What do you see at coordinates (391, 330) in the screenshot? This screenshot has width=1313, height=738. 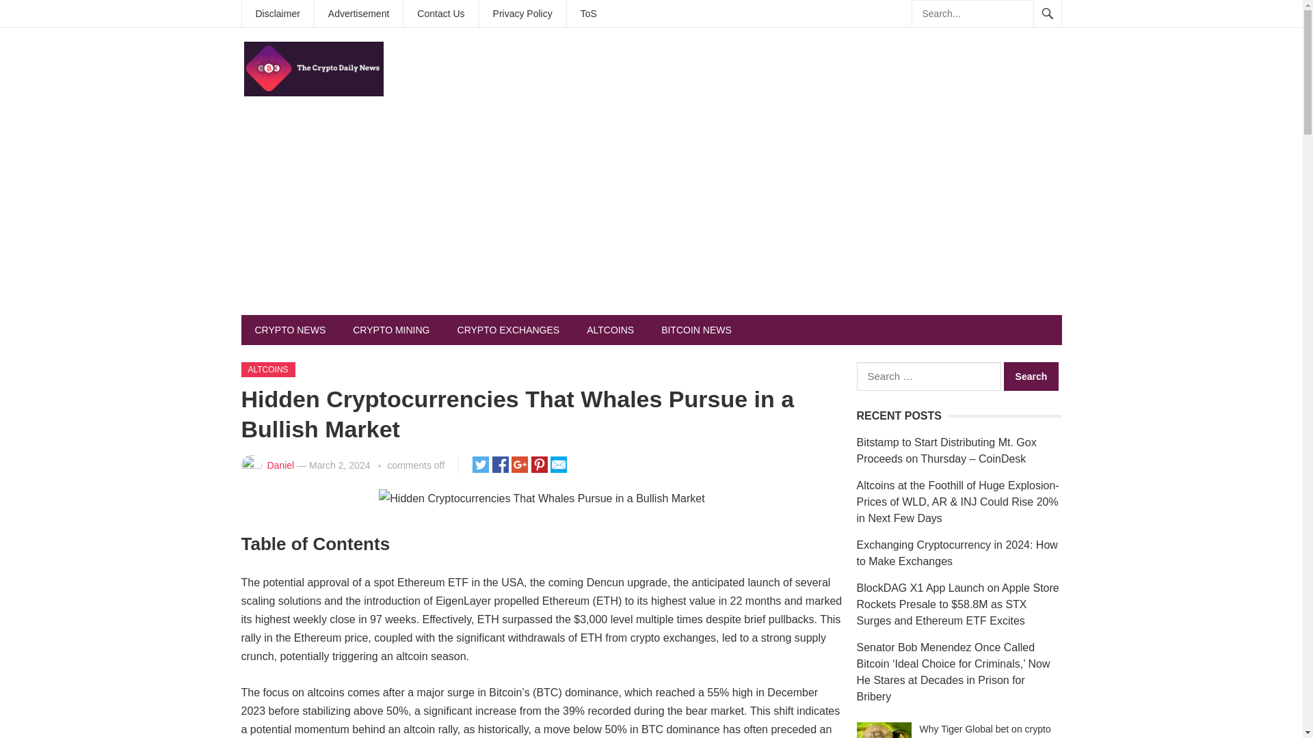 I see `CRYPTO MINING` at bounding box center [391, 330].